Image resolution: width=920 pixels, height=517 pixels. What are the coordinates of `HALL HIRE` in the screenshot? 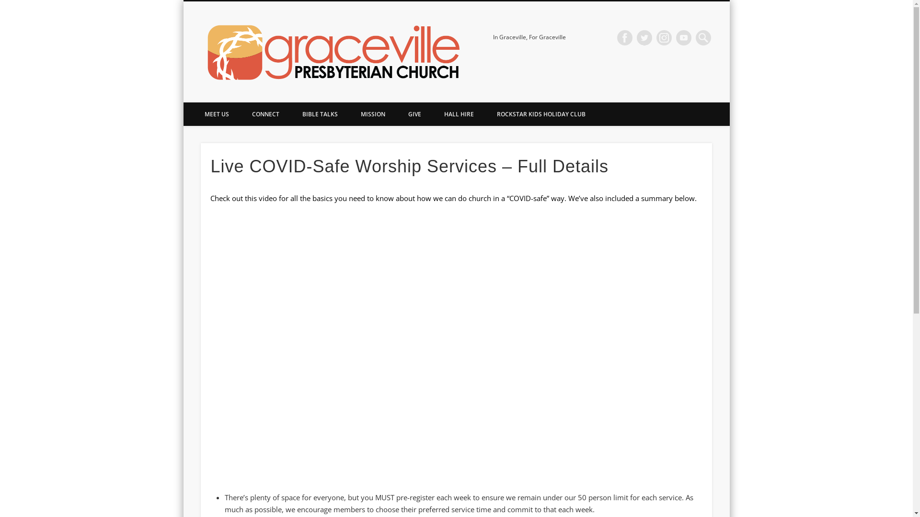 It's located at (459, 114).